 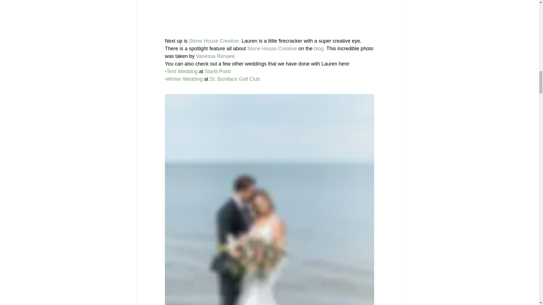 What do you see at coordinates (217, 71) in the screenshot?
I see `Starlit Point` at bounding box center [217, 71].